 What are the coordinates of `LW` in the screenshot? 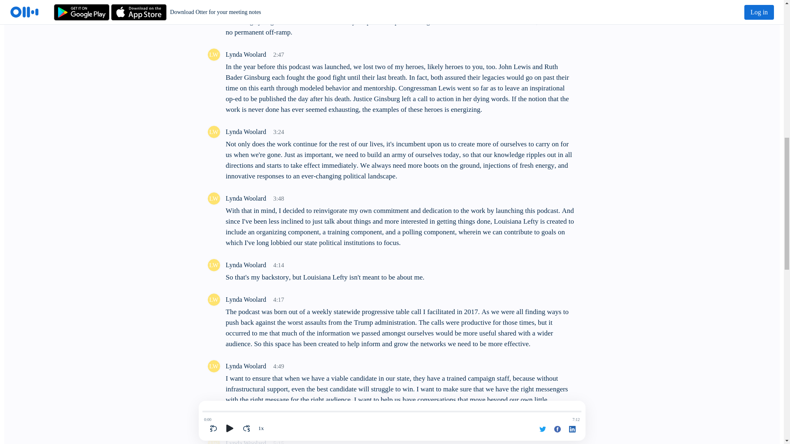 It's located at (213, 265).